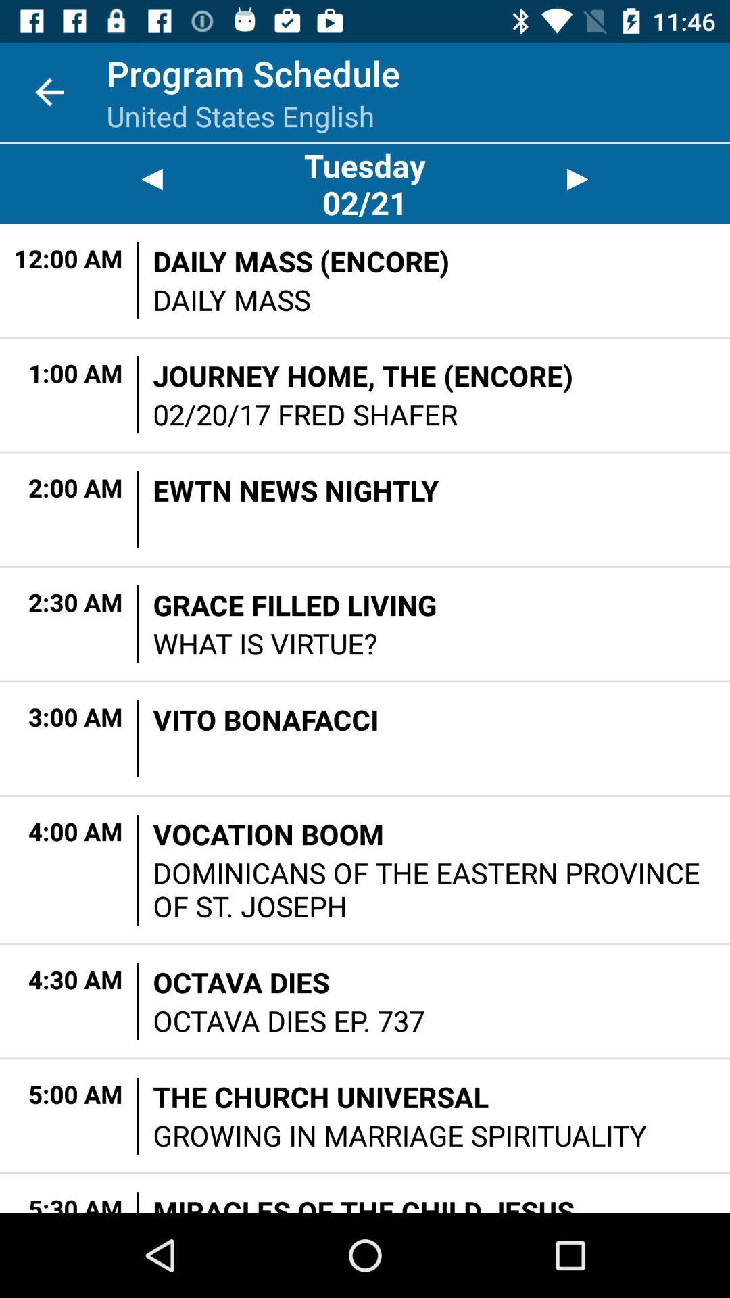 The image size is (730, 1298). What do you see at coordinates (577, 180) in the screenshot?
I see `go to next day` at bounding box center [577, 180].